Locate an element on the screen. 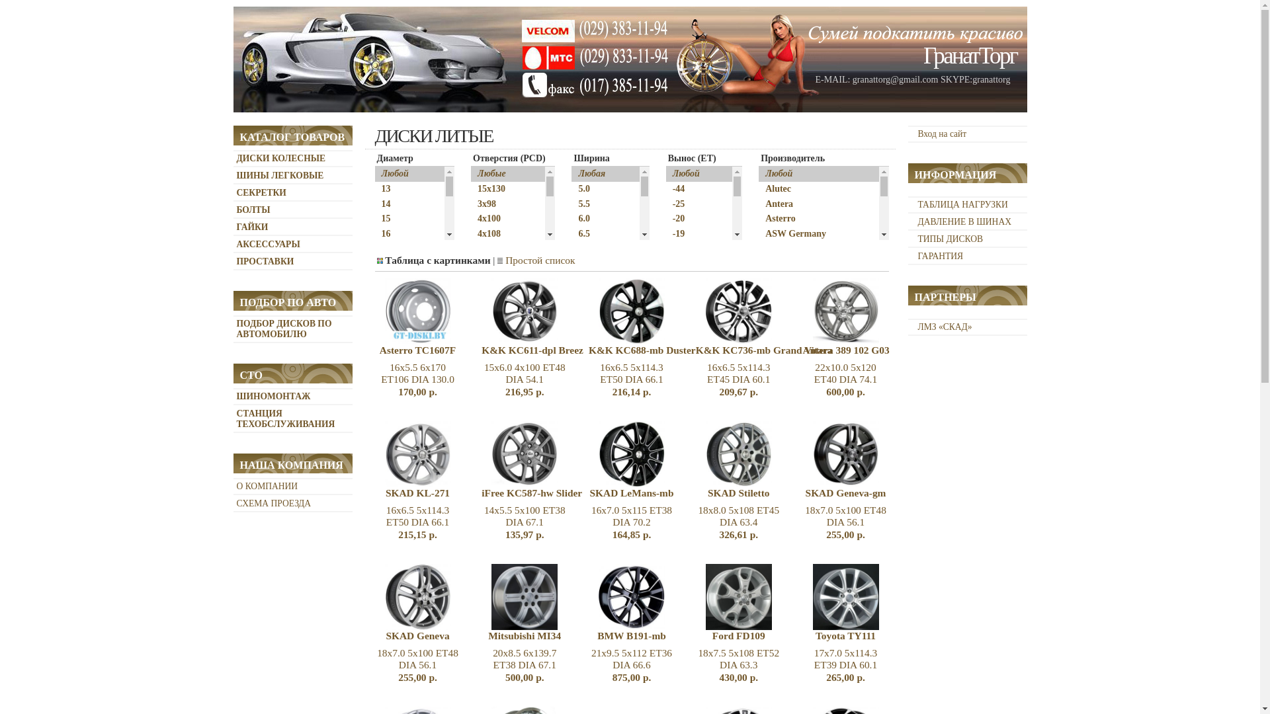 The image size is (1270, 714). PROMA is located at coordinates (812, 627).